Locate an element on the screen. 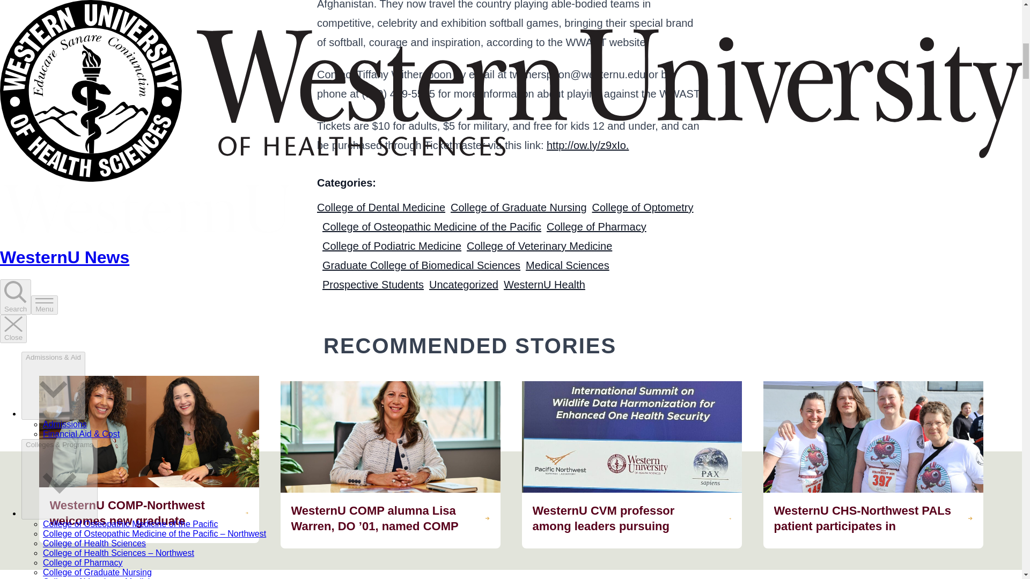 This screenshot has height=579, width=1030. College of Graduate Nursing is located at coordinates (518, 207).